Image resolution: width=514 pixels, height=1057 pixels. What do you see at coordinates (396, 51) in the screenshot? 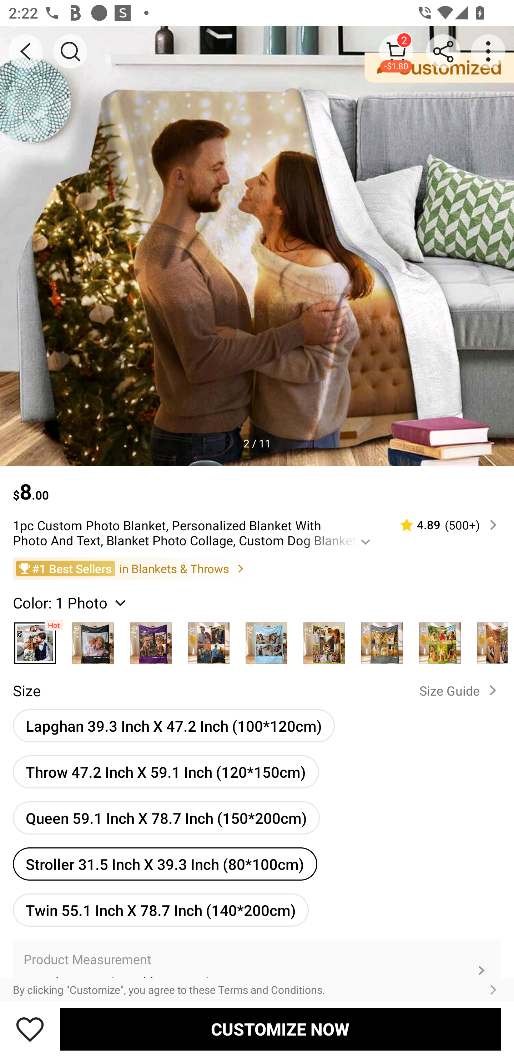
I see `2 -$1.80` at bounding box center [396, 51].